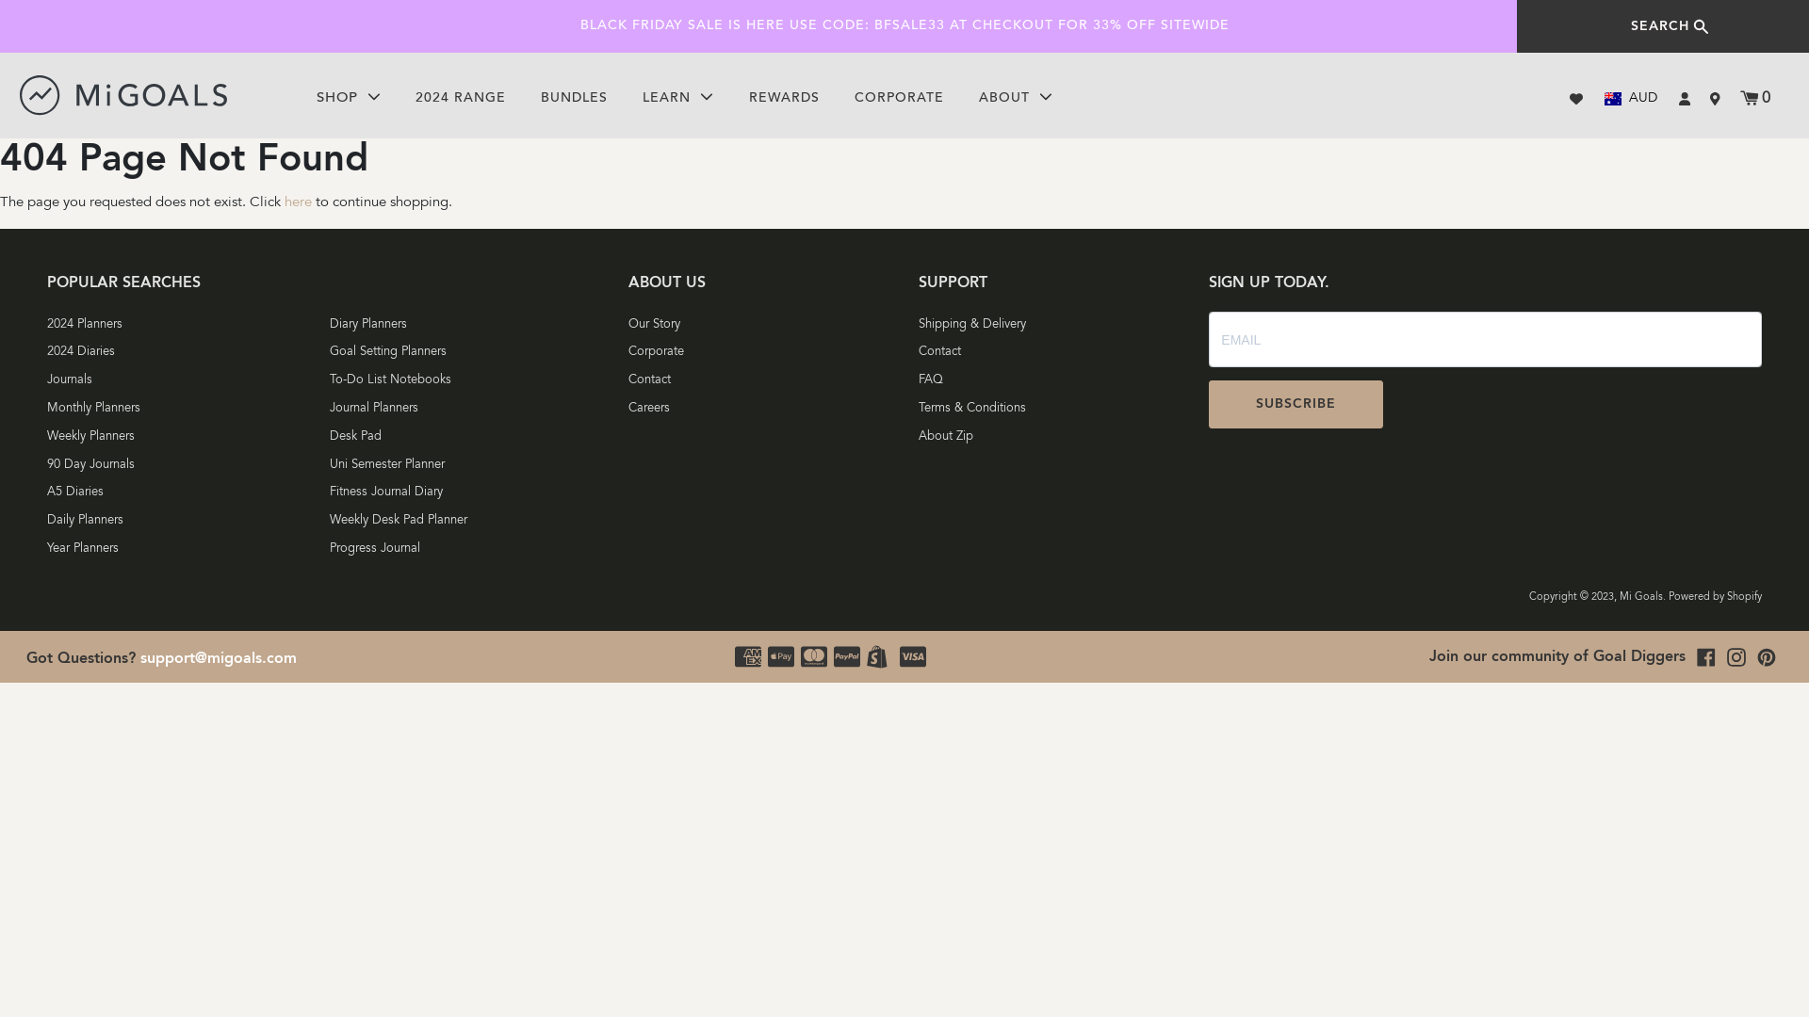 This screenshot has height=1017, width=1809. What do you see at coordinates (1050, 354) in the screenshot?
I see `Contact` at bounding box center [1050, 354].